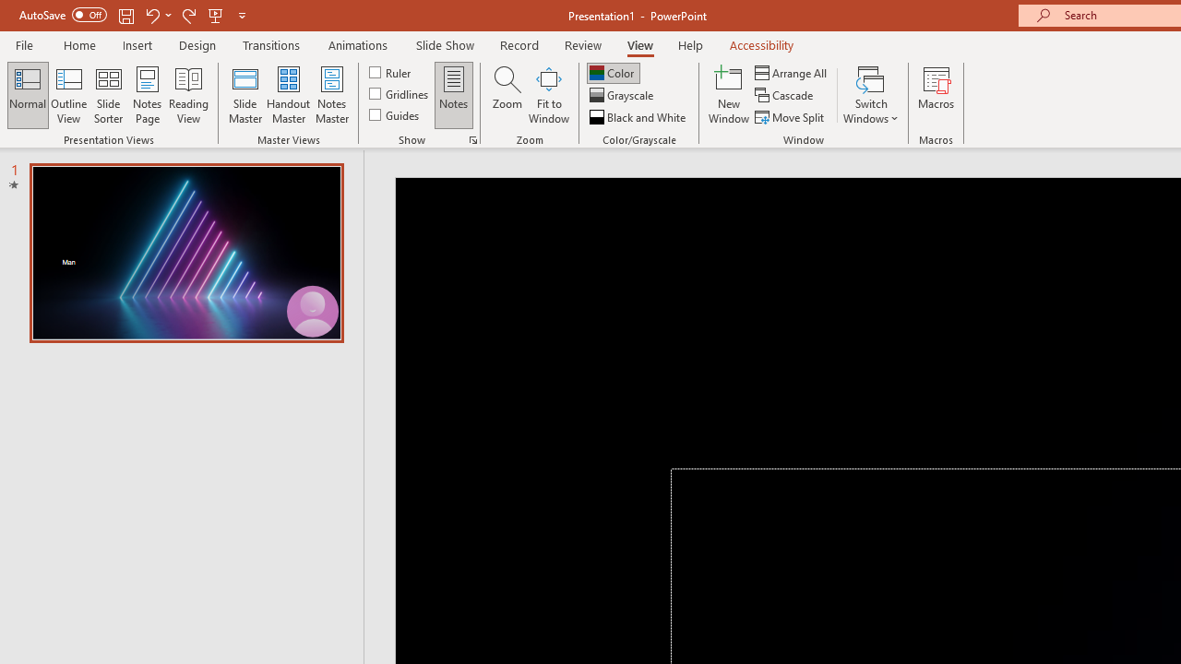 The height and width of the screenshot is (664, 1181). Describe the element at coordinates (68, 94) in the screenshot. I see `Outline View` at that location.